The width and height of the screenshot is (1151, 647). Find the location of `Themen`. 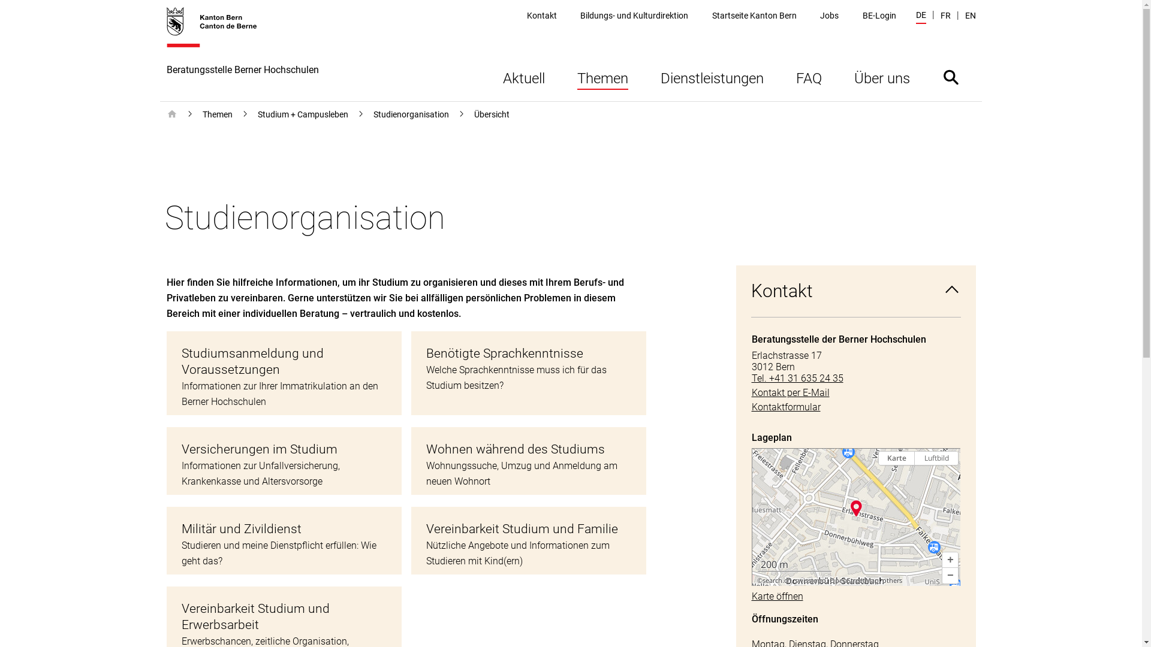

Themen is located at coordinates (603, 77).